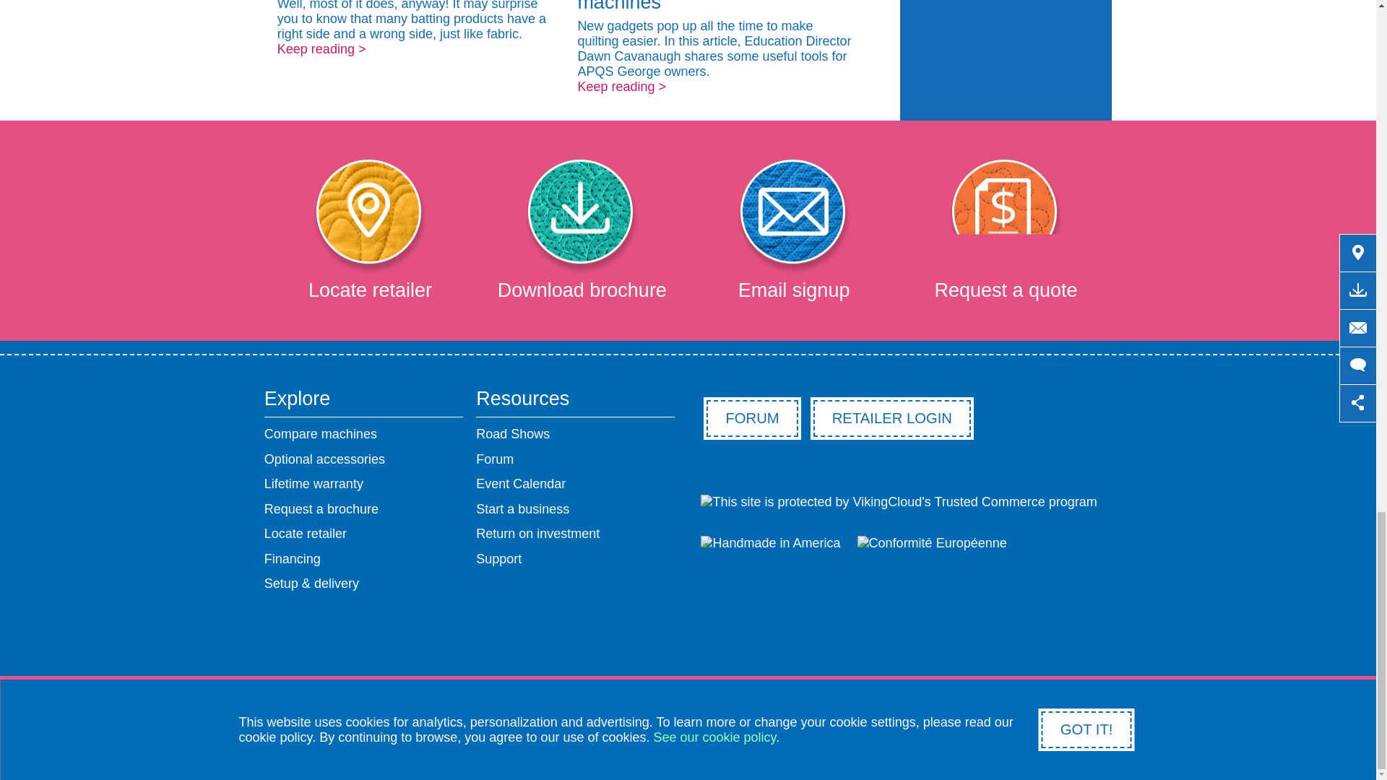 This screenshot has width=1387, height=780. Describe the element at coordinates (688, 636) in the screenshot. I see `Instagram` at that location.